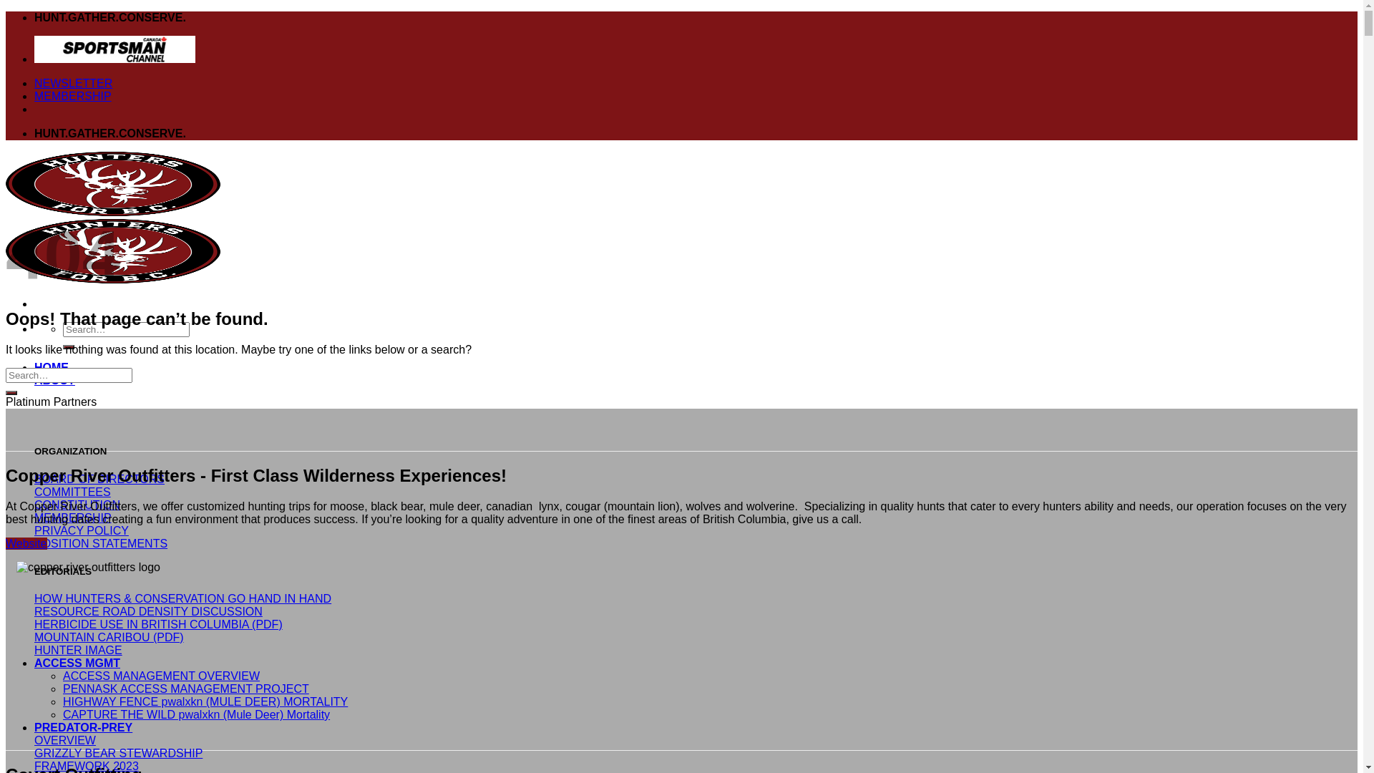  I want to click on PREDATOR-PREY, so click(83, 727).